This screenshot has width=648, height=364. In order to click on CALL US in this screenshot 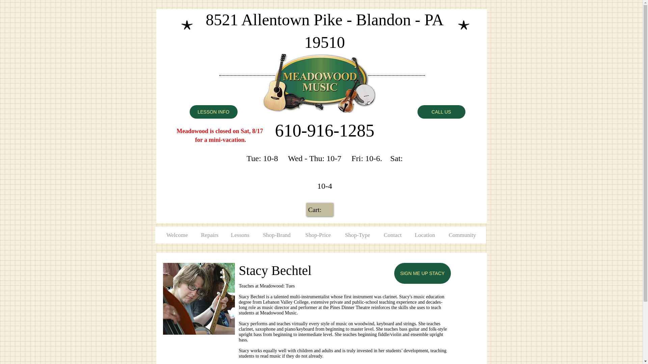, I will do `click(441, 112)`.